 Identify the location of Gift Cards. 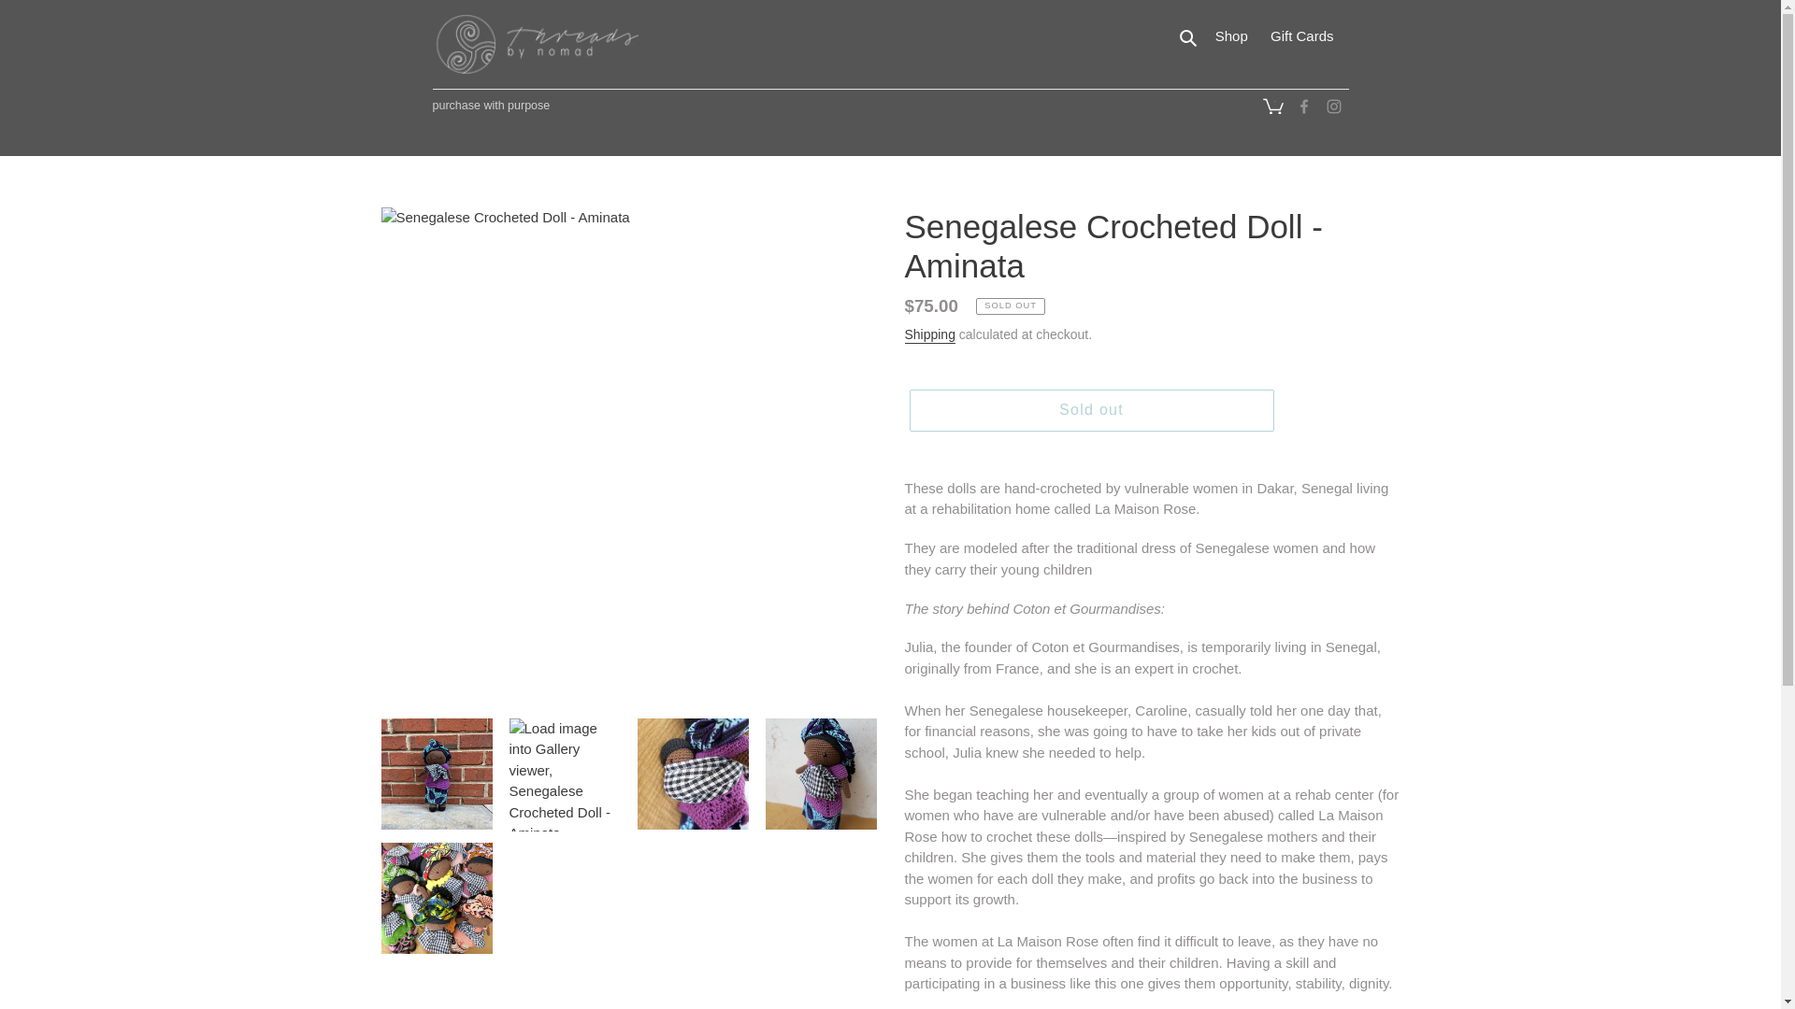
(1301, 36).